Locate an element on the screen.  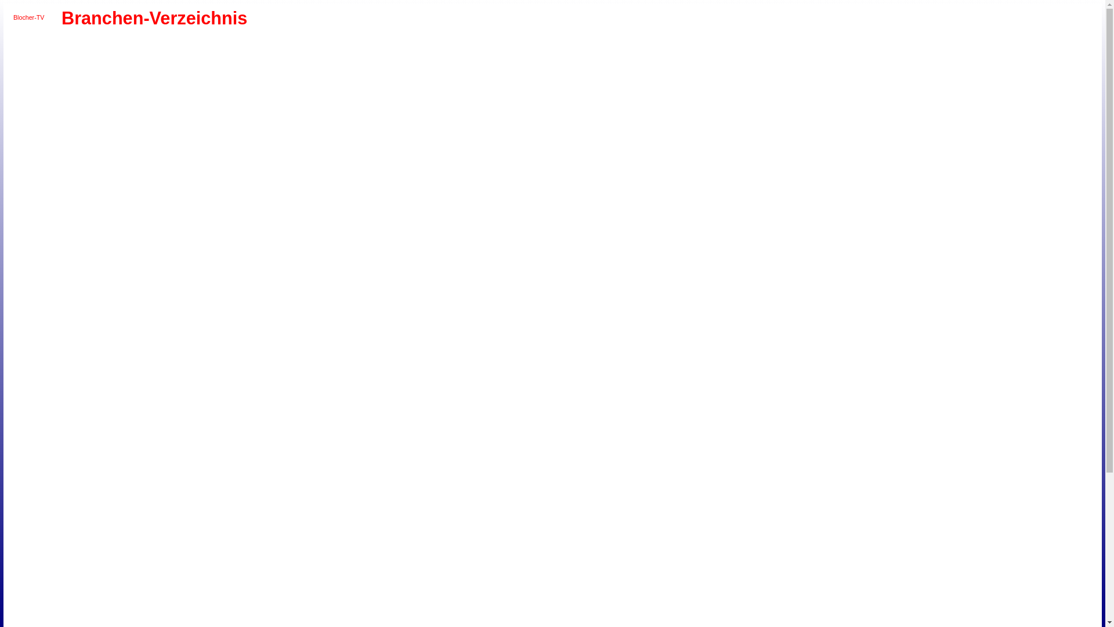
Hirschen  Seedorf BE Restaurant  is located at coordinates (108, 447).